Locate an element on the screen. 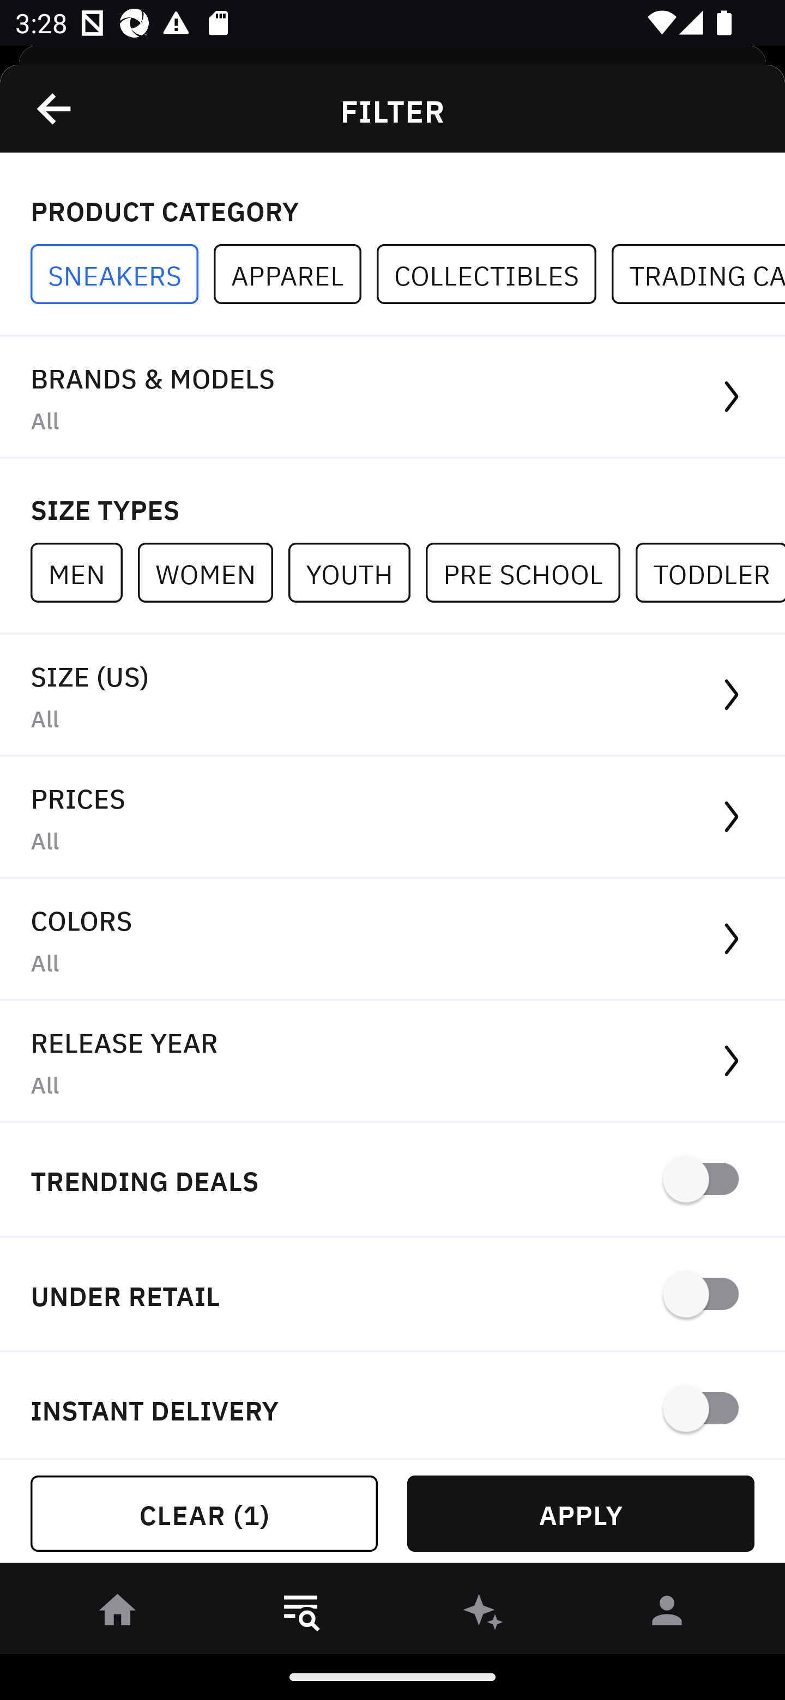 The width and height of the screenshot is (785, 1700). YOUTH is located at coordinates (357, 572).